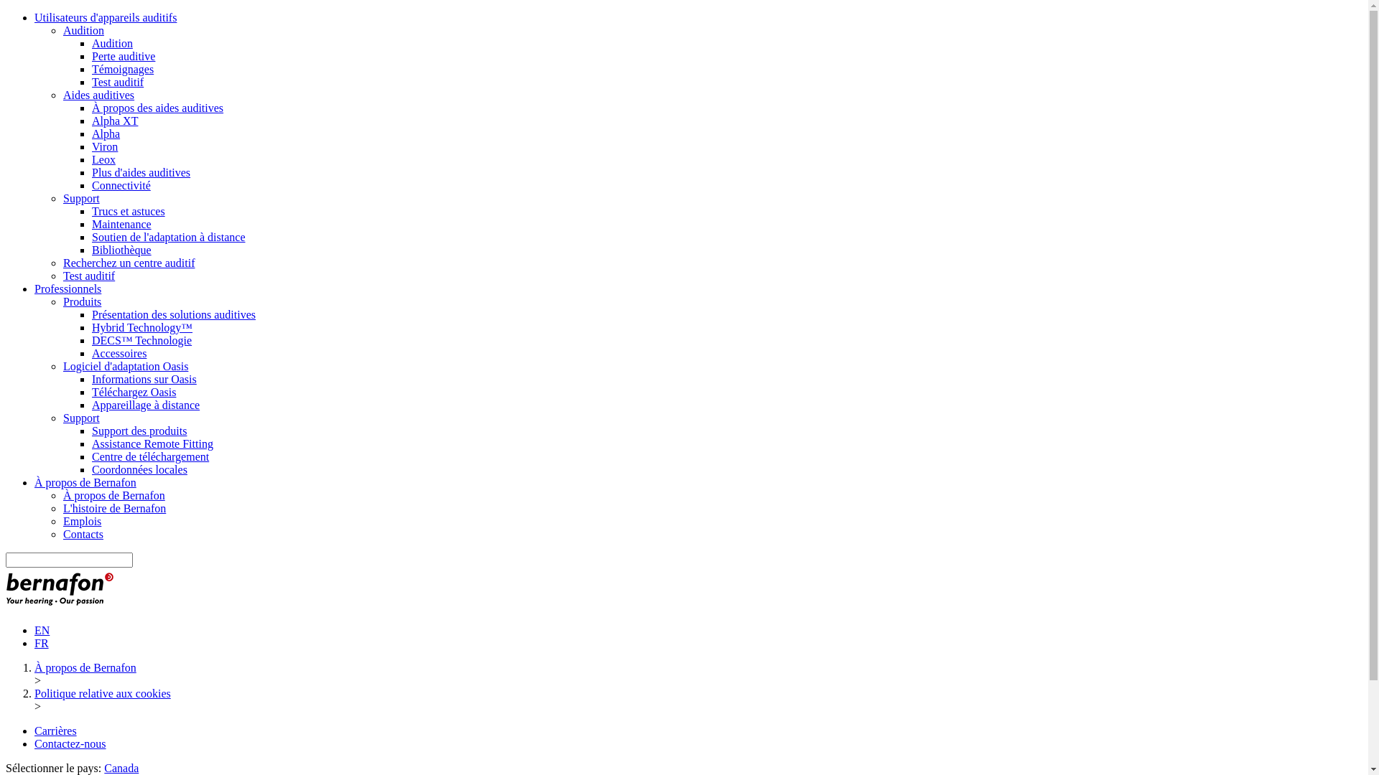 This screenshot has width=1379, height=775. I want to click on Alpha XT, so click(115, 121).